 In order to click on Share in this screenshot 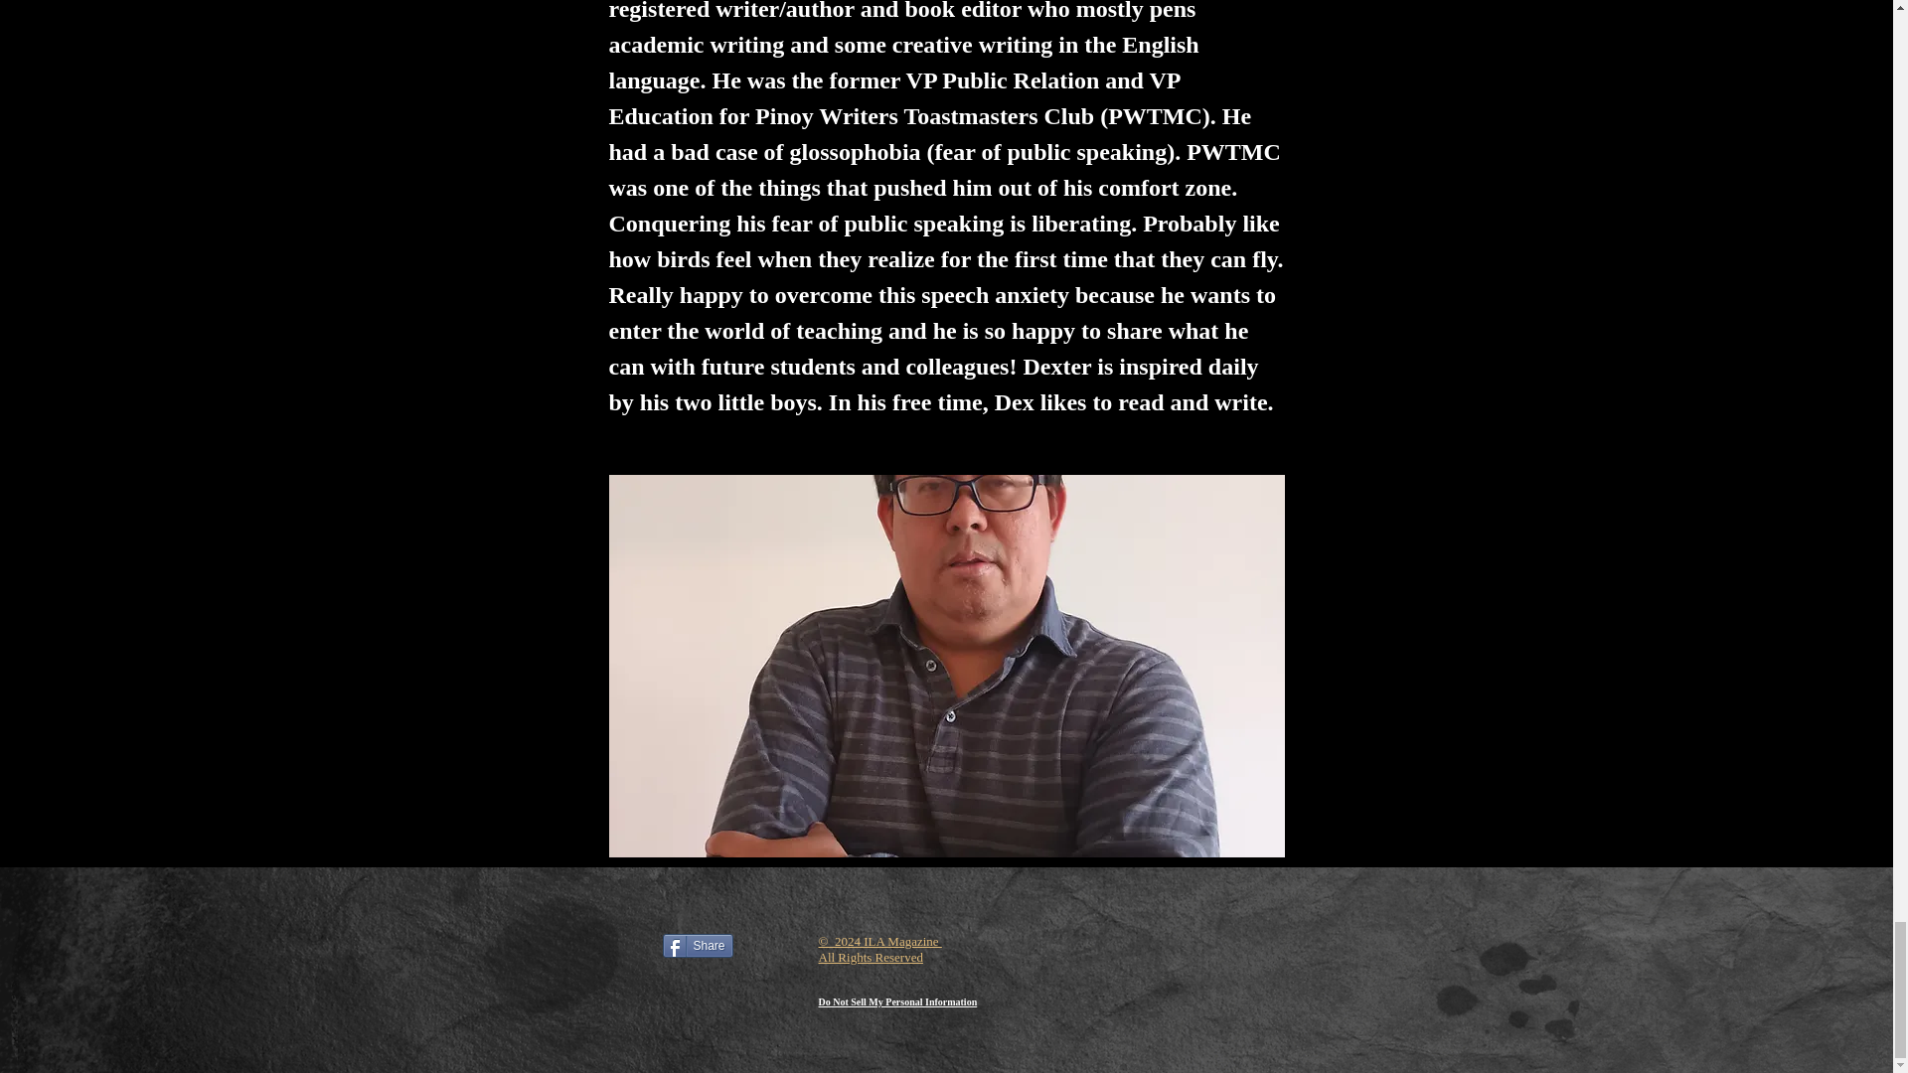, I will do `click(698, 946)`.